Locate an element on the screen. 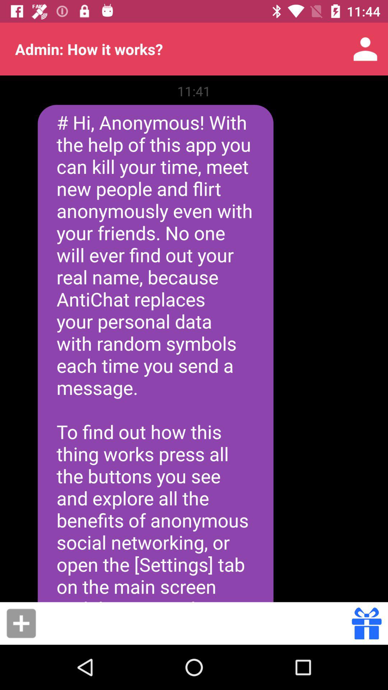  send gift is located at coordinates (366, 623).